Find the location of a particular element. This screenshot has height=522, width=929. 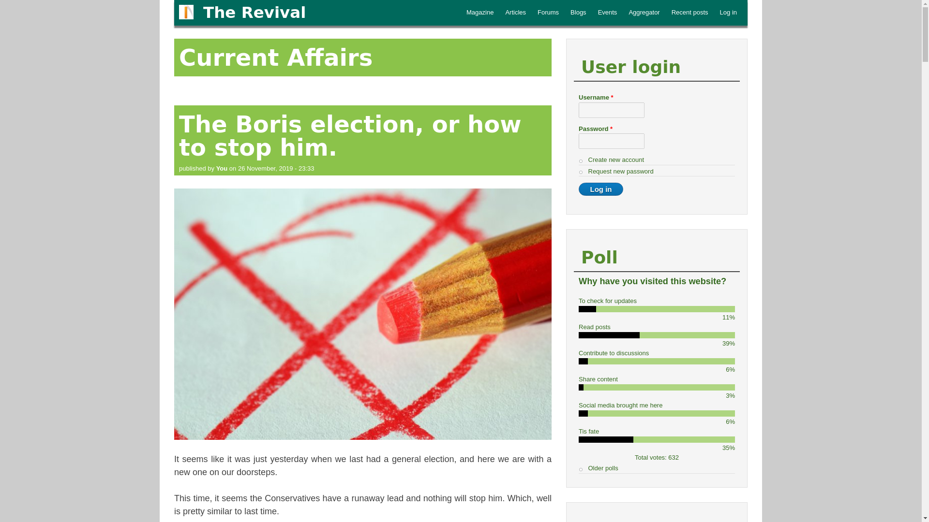

Home is located at coordinates (255, 13).